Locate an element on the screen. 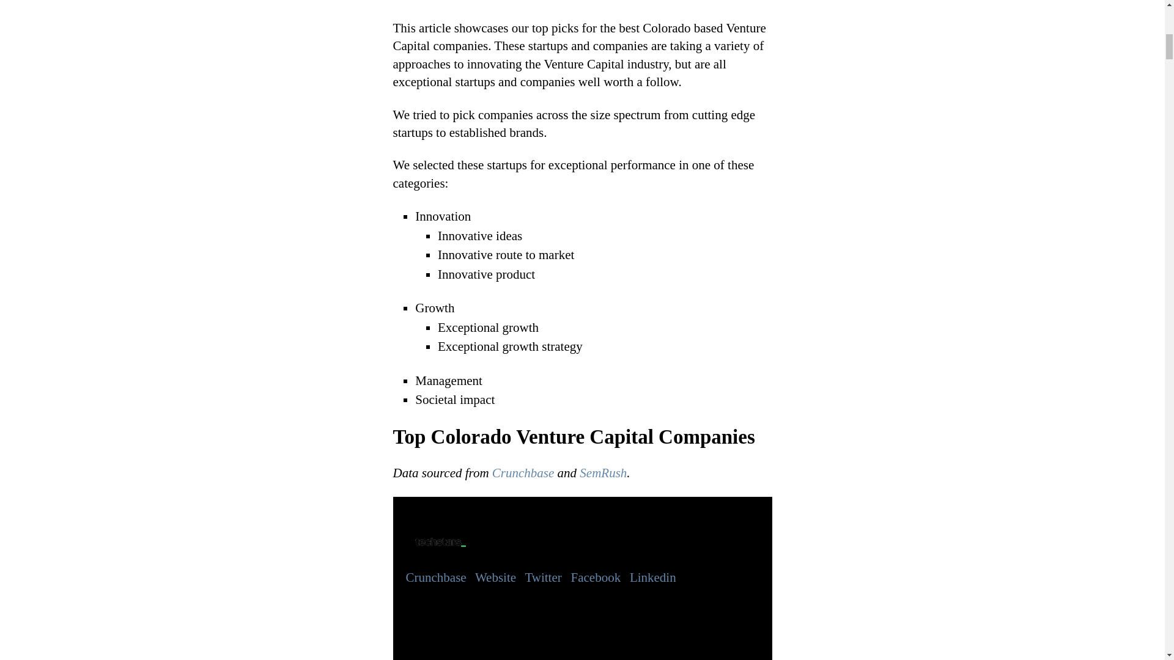 This screenshot has height=660, width=1174. SemRush is located at coordinates (603, 473).